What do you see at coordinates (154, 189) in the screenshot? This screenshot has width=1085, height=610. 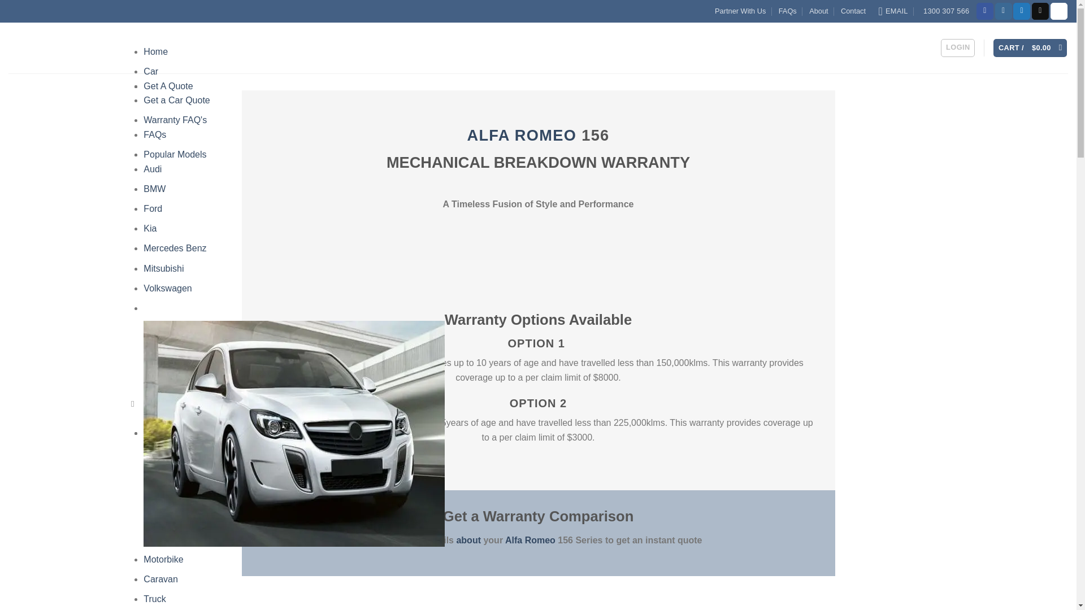 I see `BMW` at bounding box center [154, 189].